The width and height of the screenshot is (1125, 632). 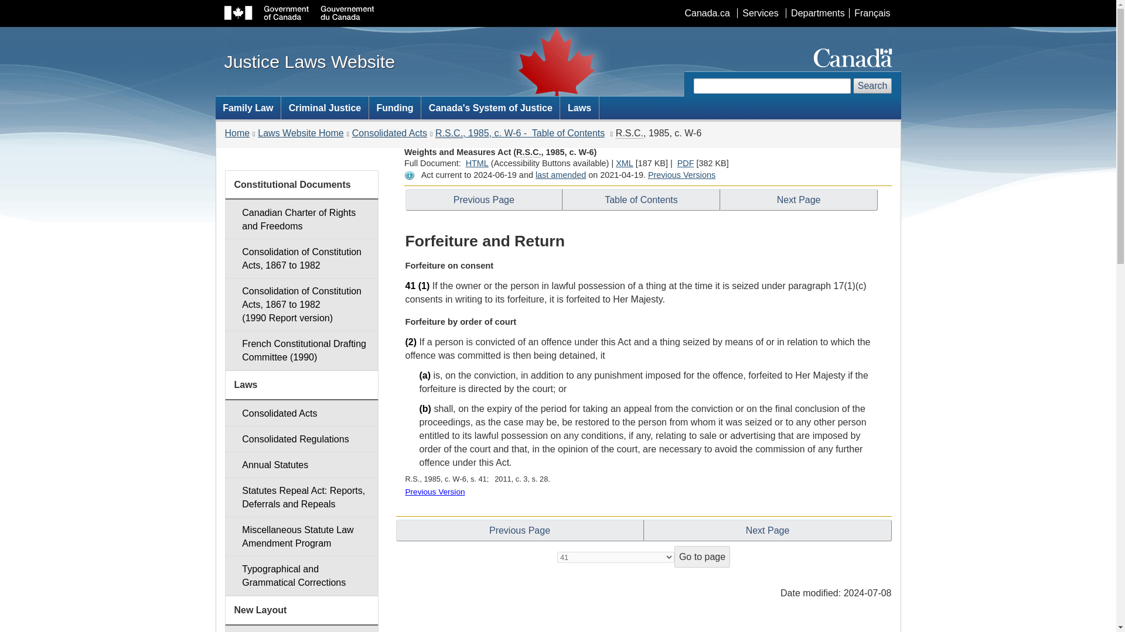 I want to click on Revised Statutes of Canada, so click(x=449, y=133).